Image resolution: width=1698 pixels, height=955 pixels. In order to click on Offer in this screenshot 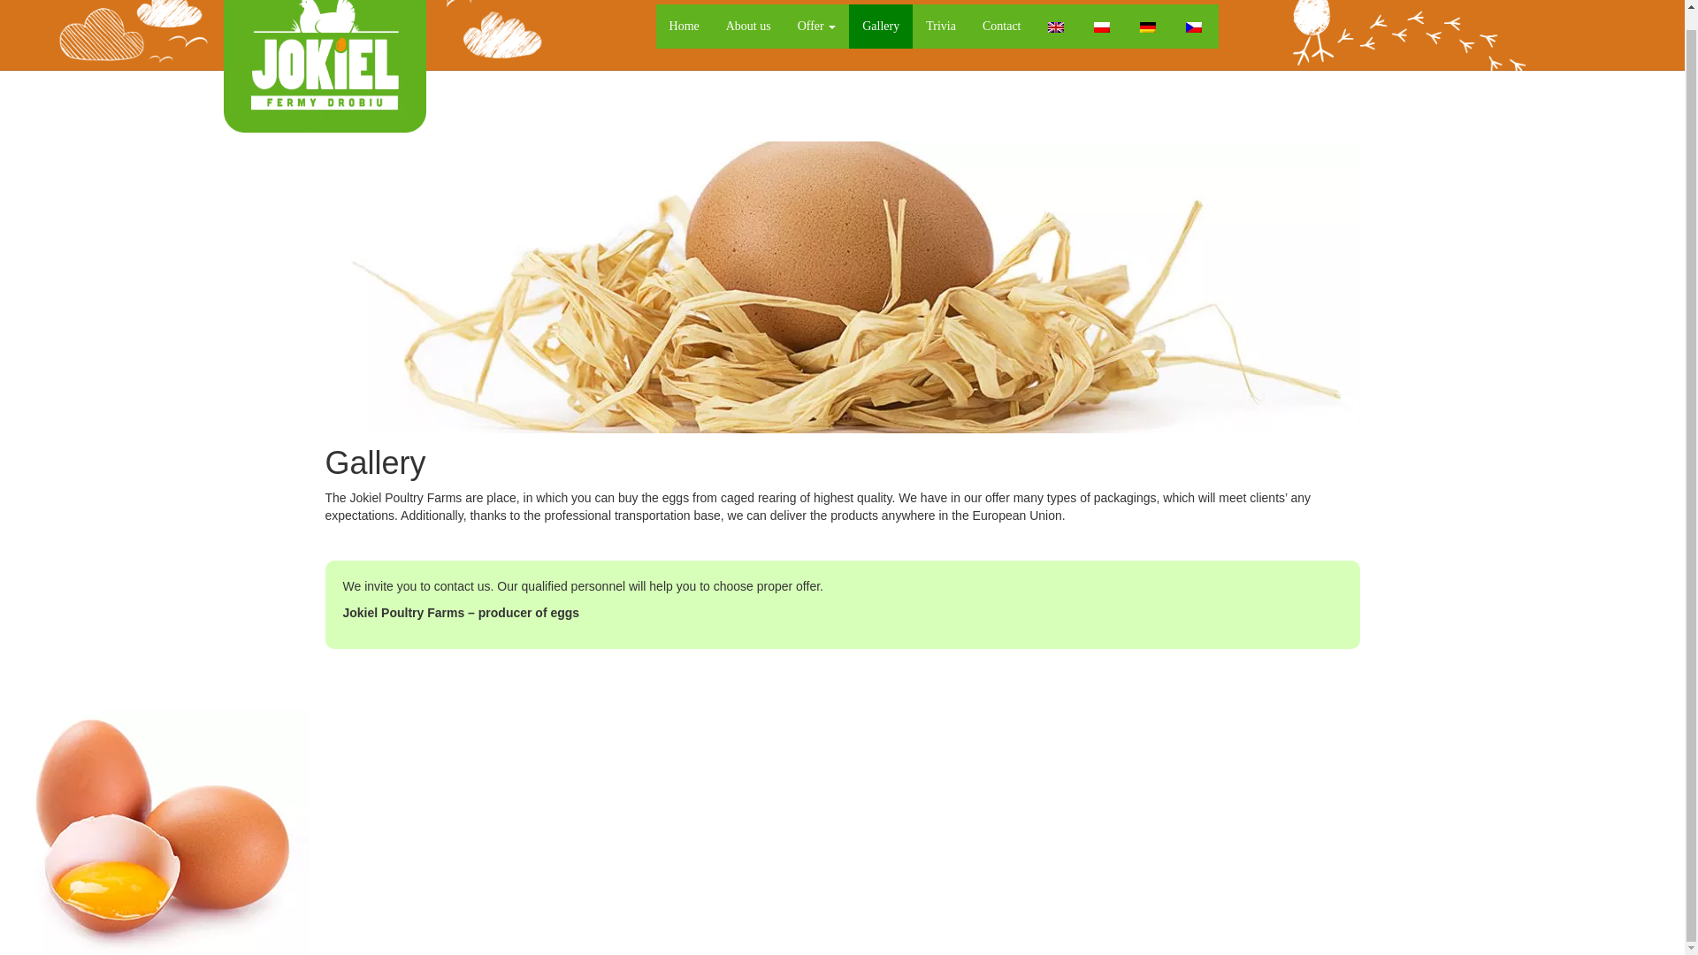, I will do `click(817, 27)`.